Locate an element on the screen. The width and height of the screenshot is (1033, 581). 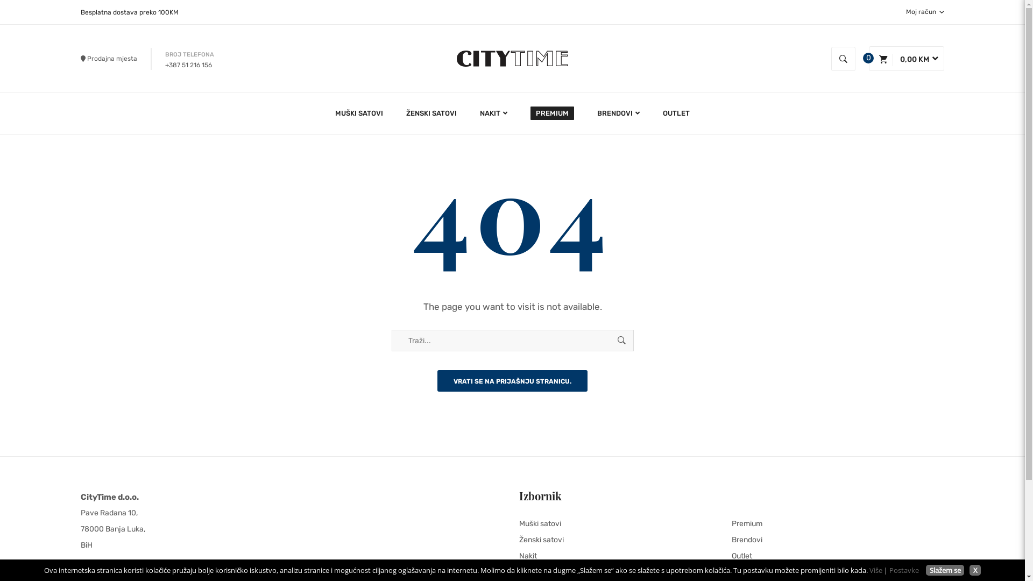
0,00 KM is located at coordinates (907, 59).